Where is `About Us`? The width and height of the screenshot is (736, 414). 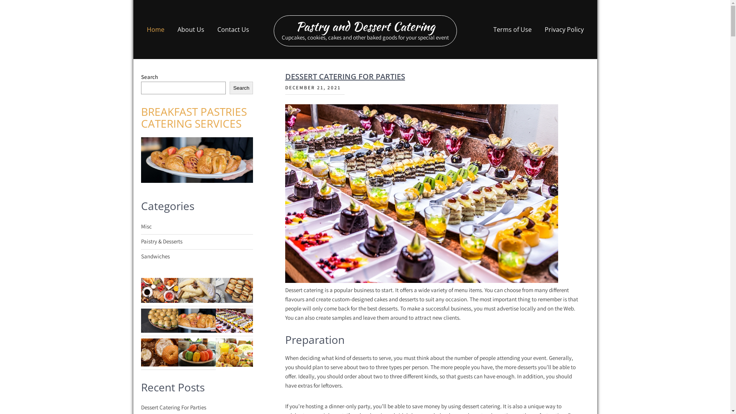
About Us is located at coordinates (191, 30).